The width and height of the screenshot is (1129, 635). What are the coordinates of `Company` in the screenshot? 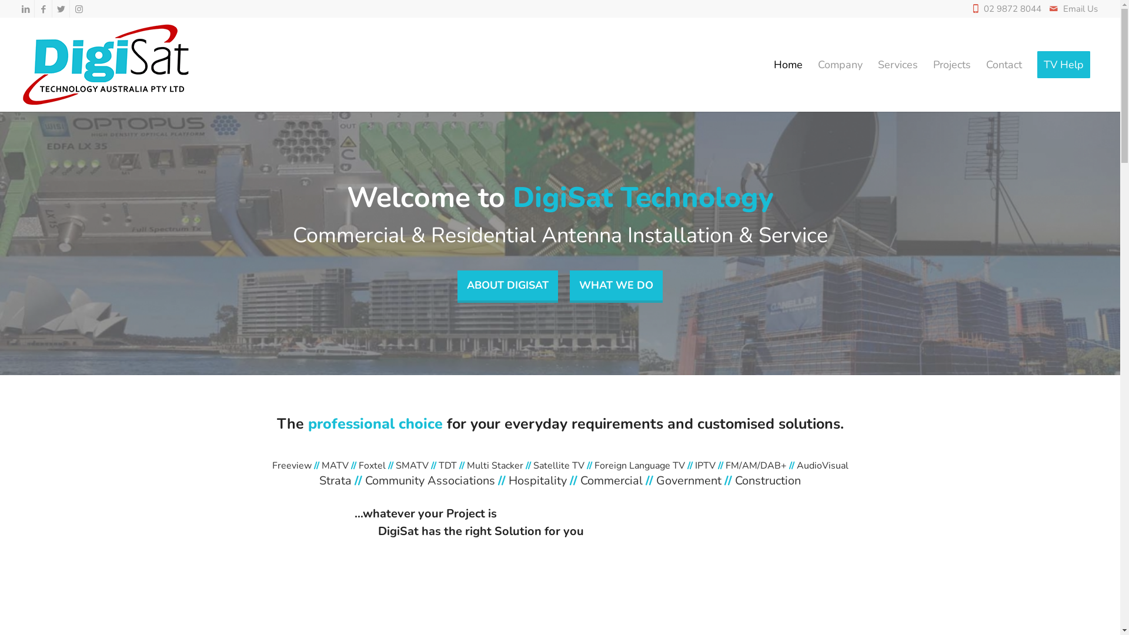 It's located at (840, 65).